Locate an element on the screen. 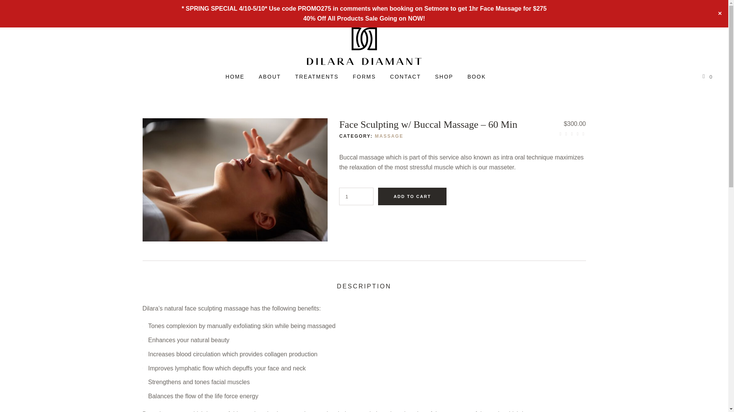 The image size is (734, 412). ABOUT is located at coordinates (270, 76).